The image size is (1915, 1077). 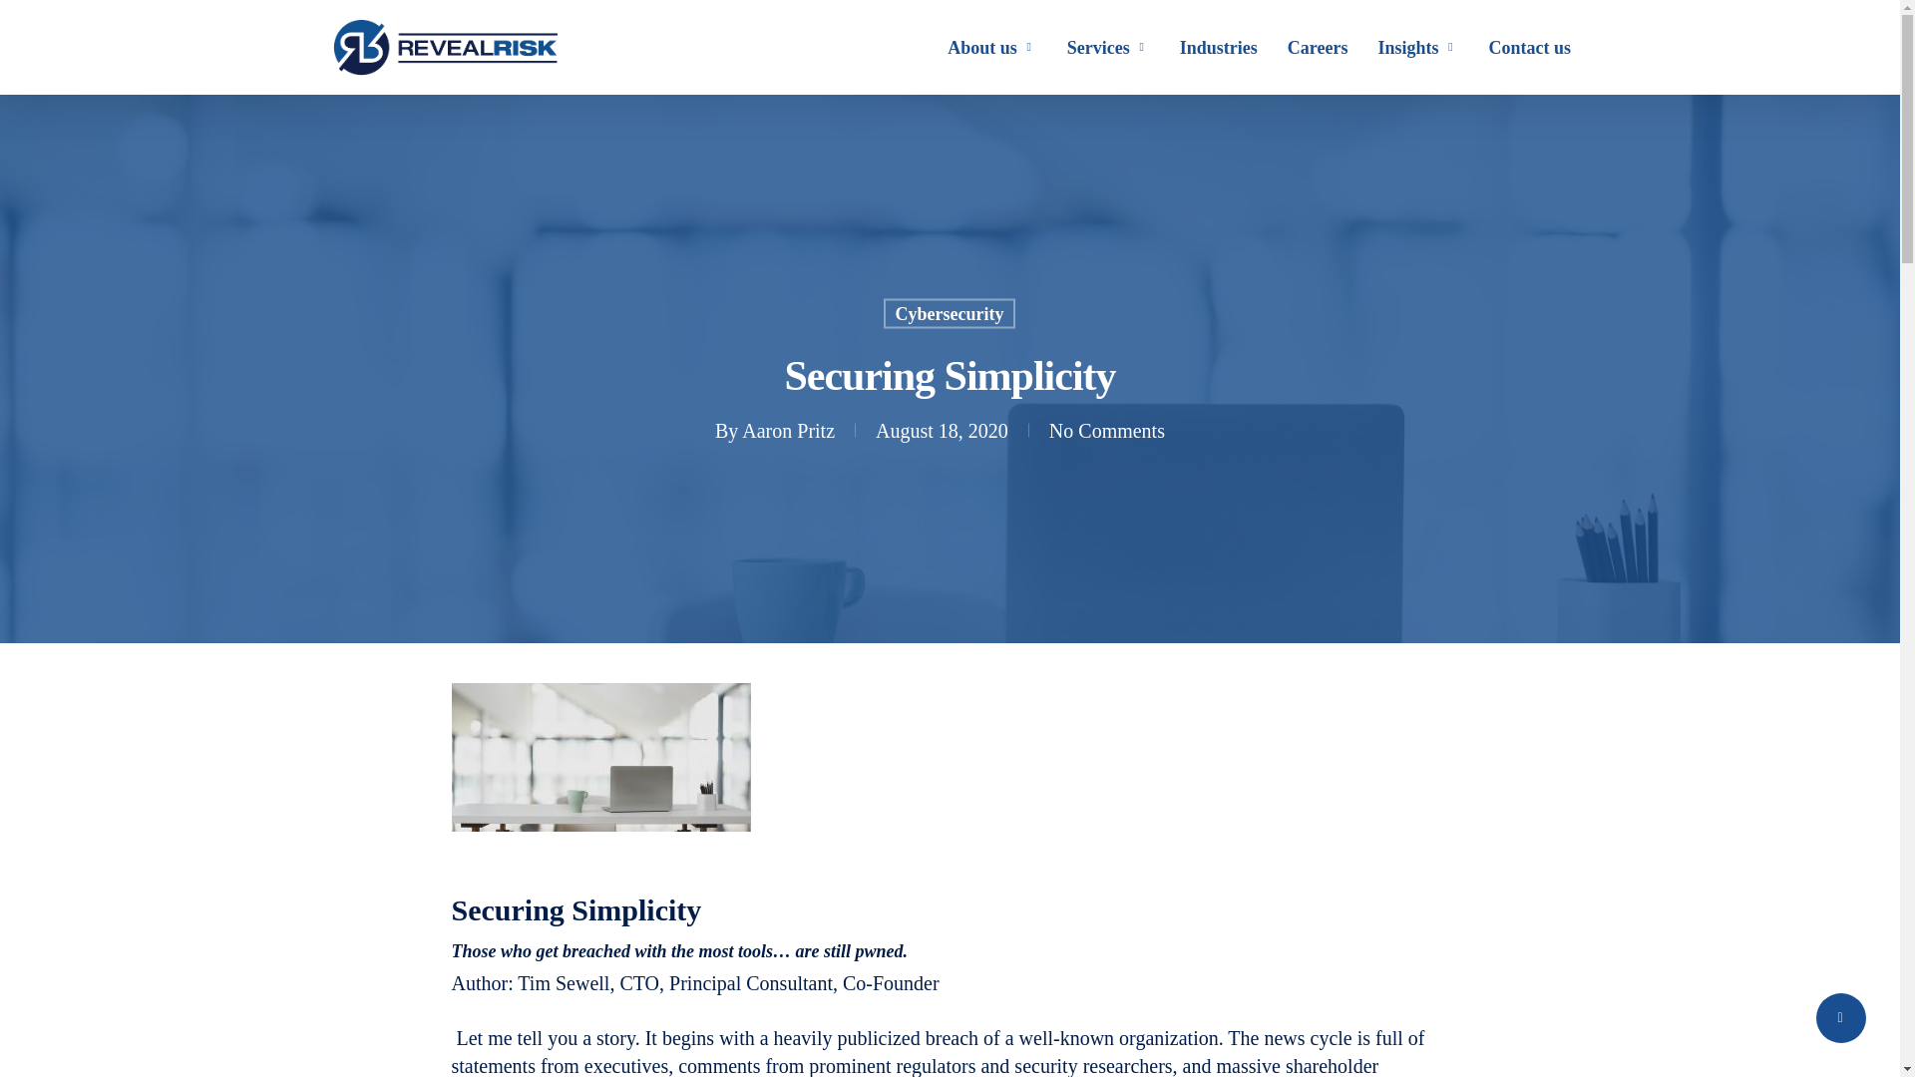 What do you see at coordinates (950, 314) in the screenshot?
I see `Cybersecurity` at bounding box center [950, 314].